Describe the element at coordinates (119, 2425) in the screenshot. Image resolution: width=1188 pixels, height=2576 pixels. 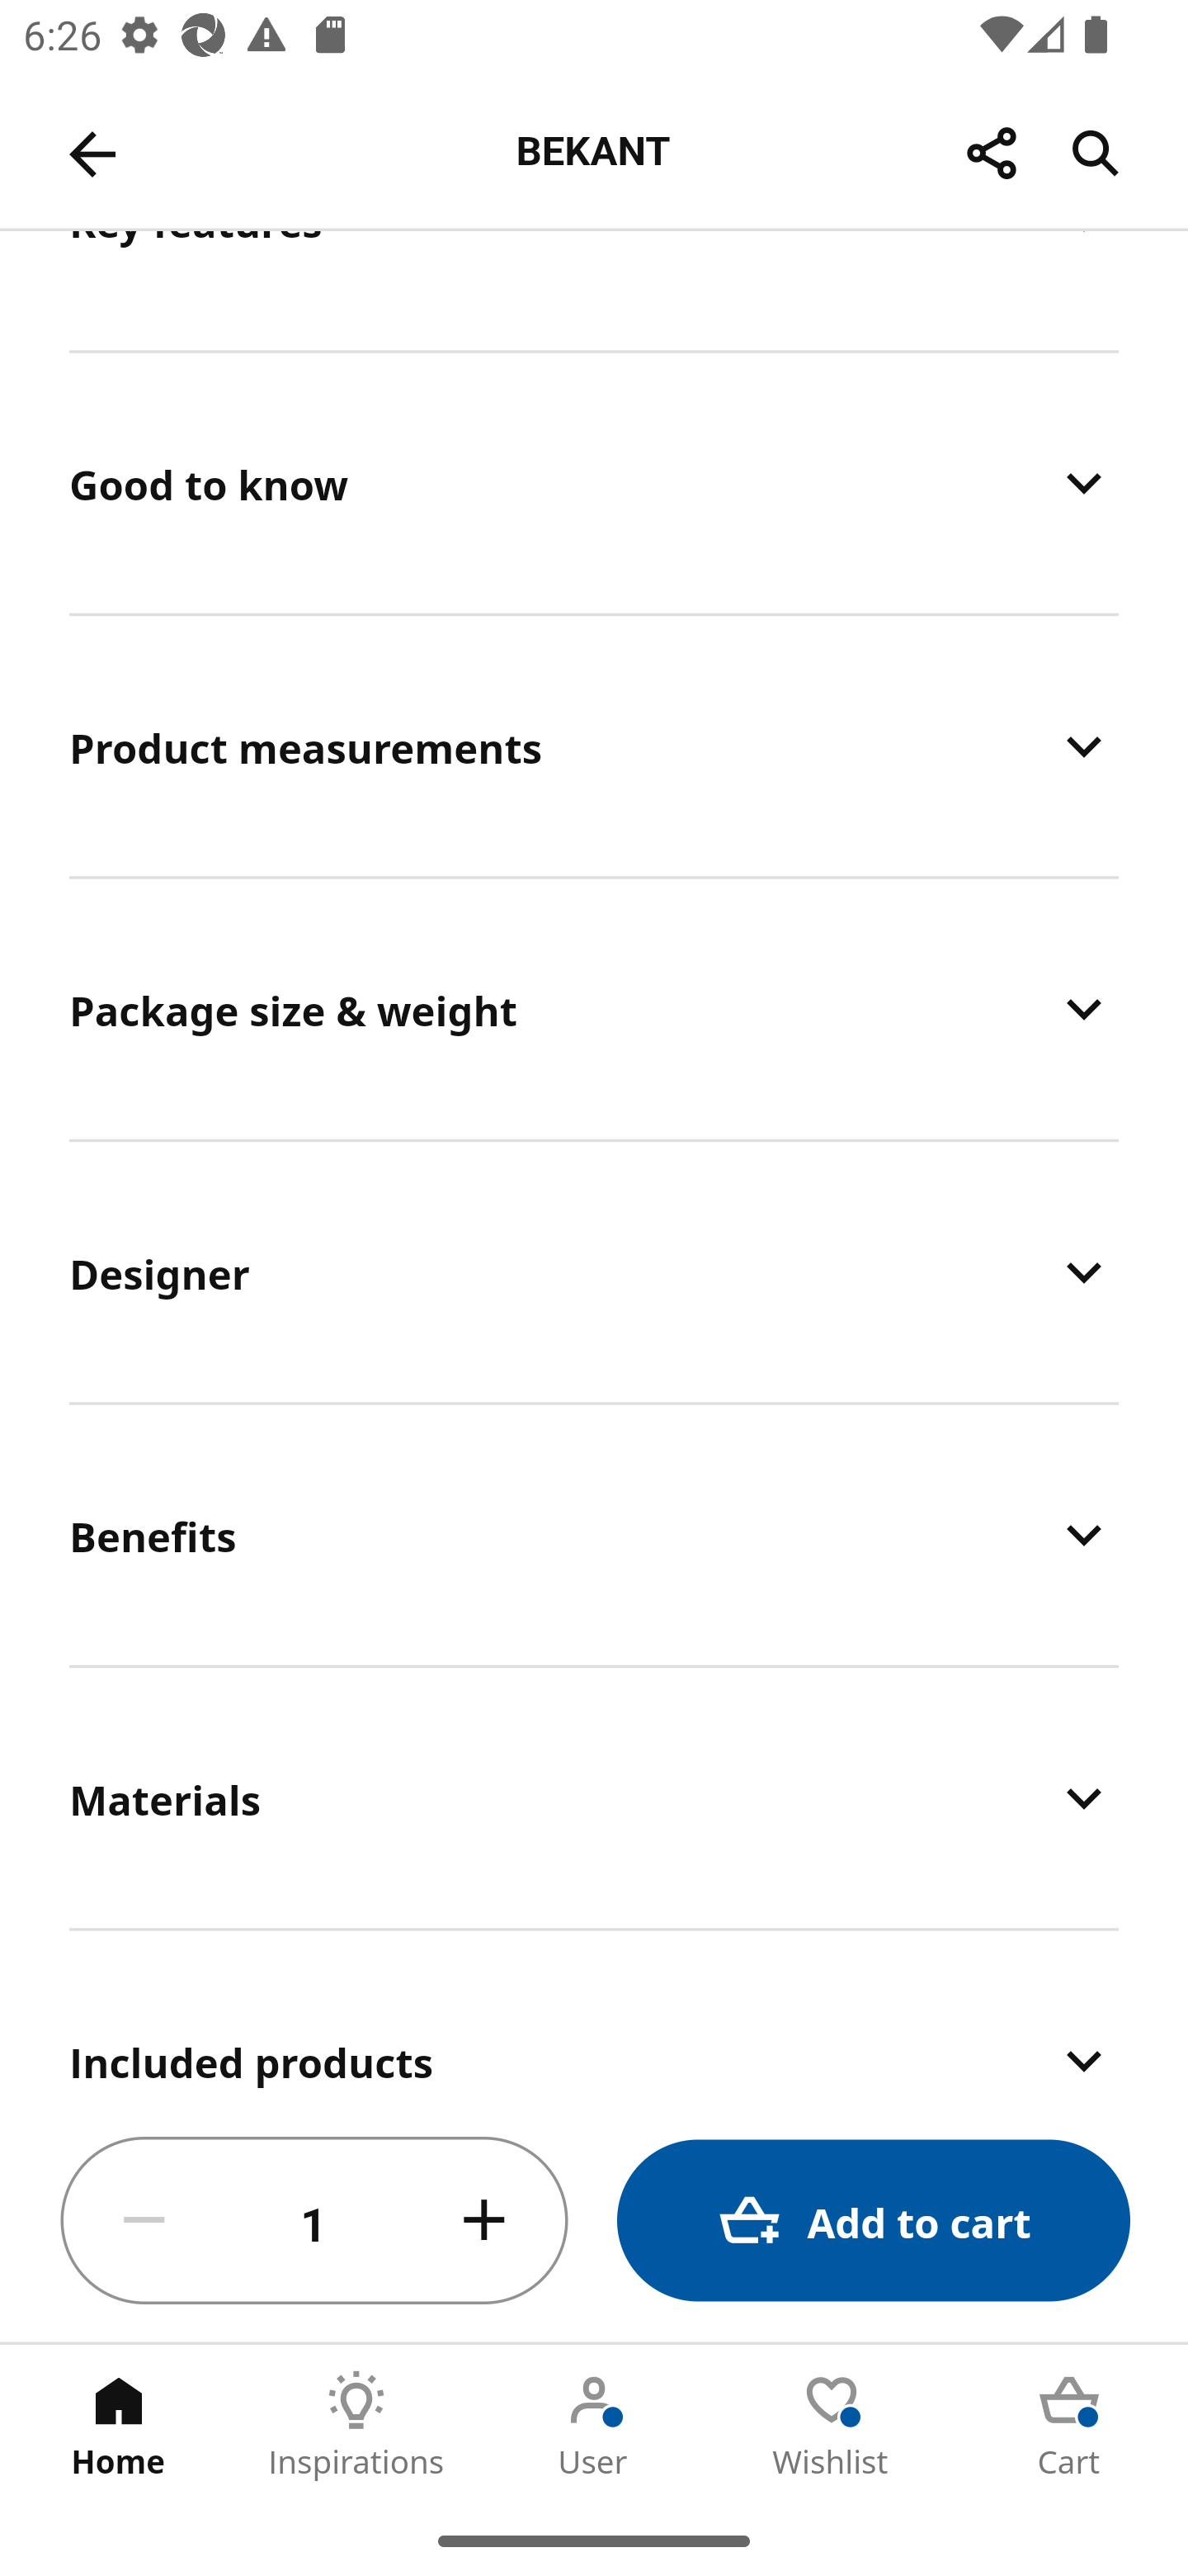
I see `Home
Tab 1 of 5` at that location.